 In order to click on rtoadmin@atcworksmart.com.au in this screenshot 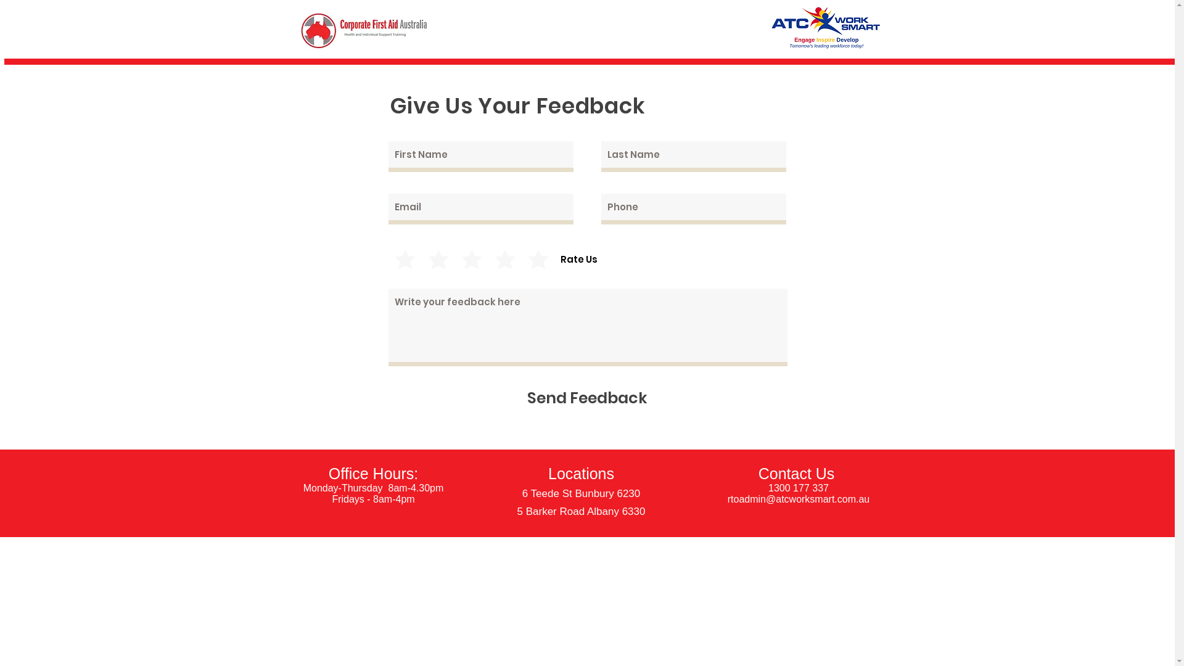, I will do `click(799, 499)`.